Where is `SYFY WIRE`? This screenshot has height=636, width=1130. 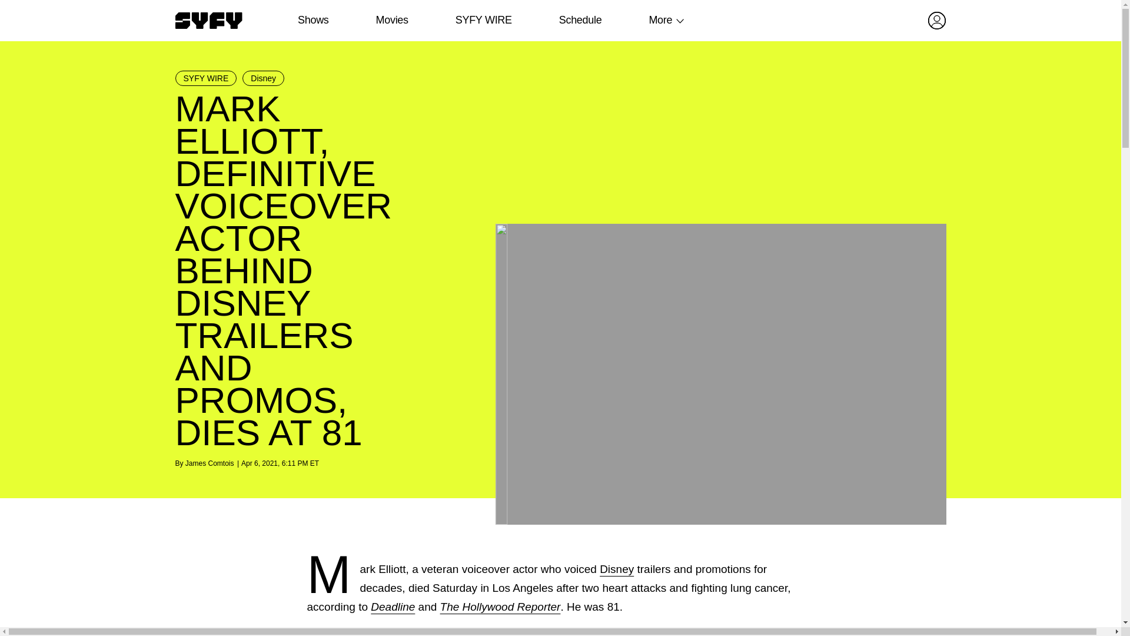 SYFY WIRE is located at coordinates (206, 78).